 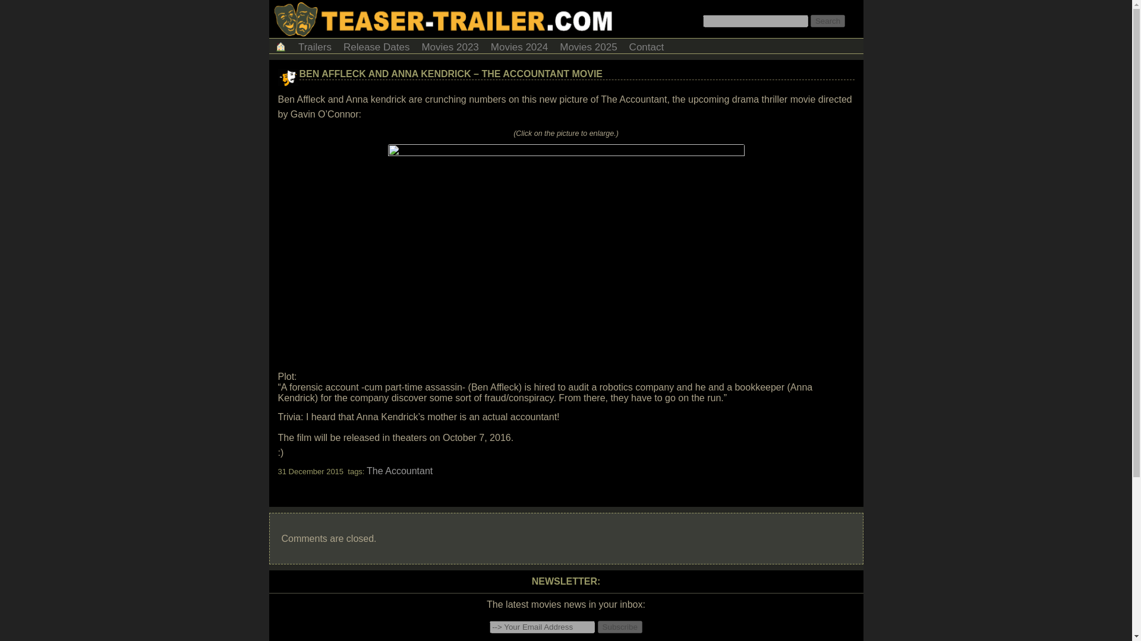 I want to click on Subscribe, so click(x=620, y=627).